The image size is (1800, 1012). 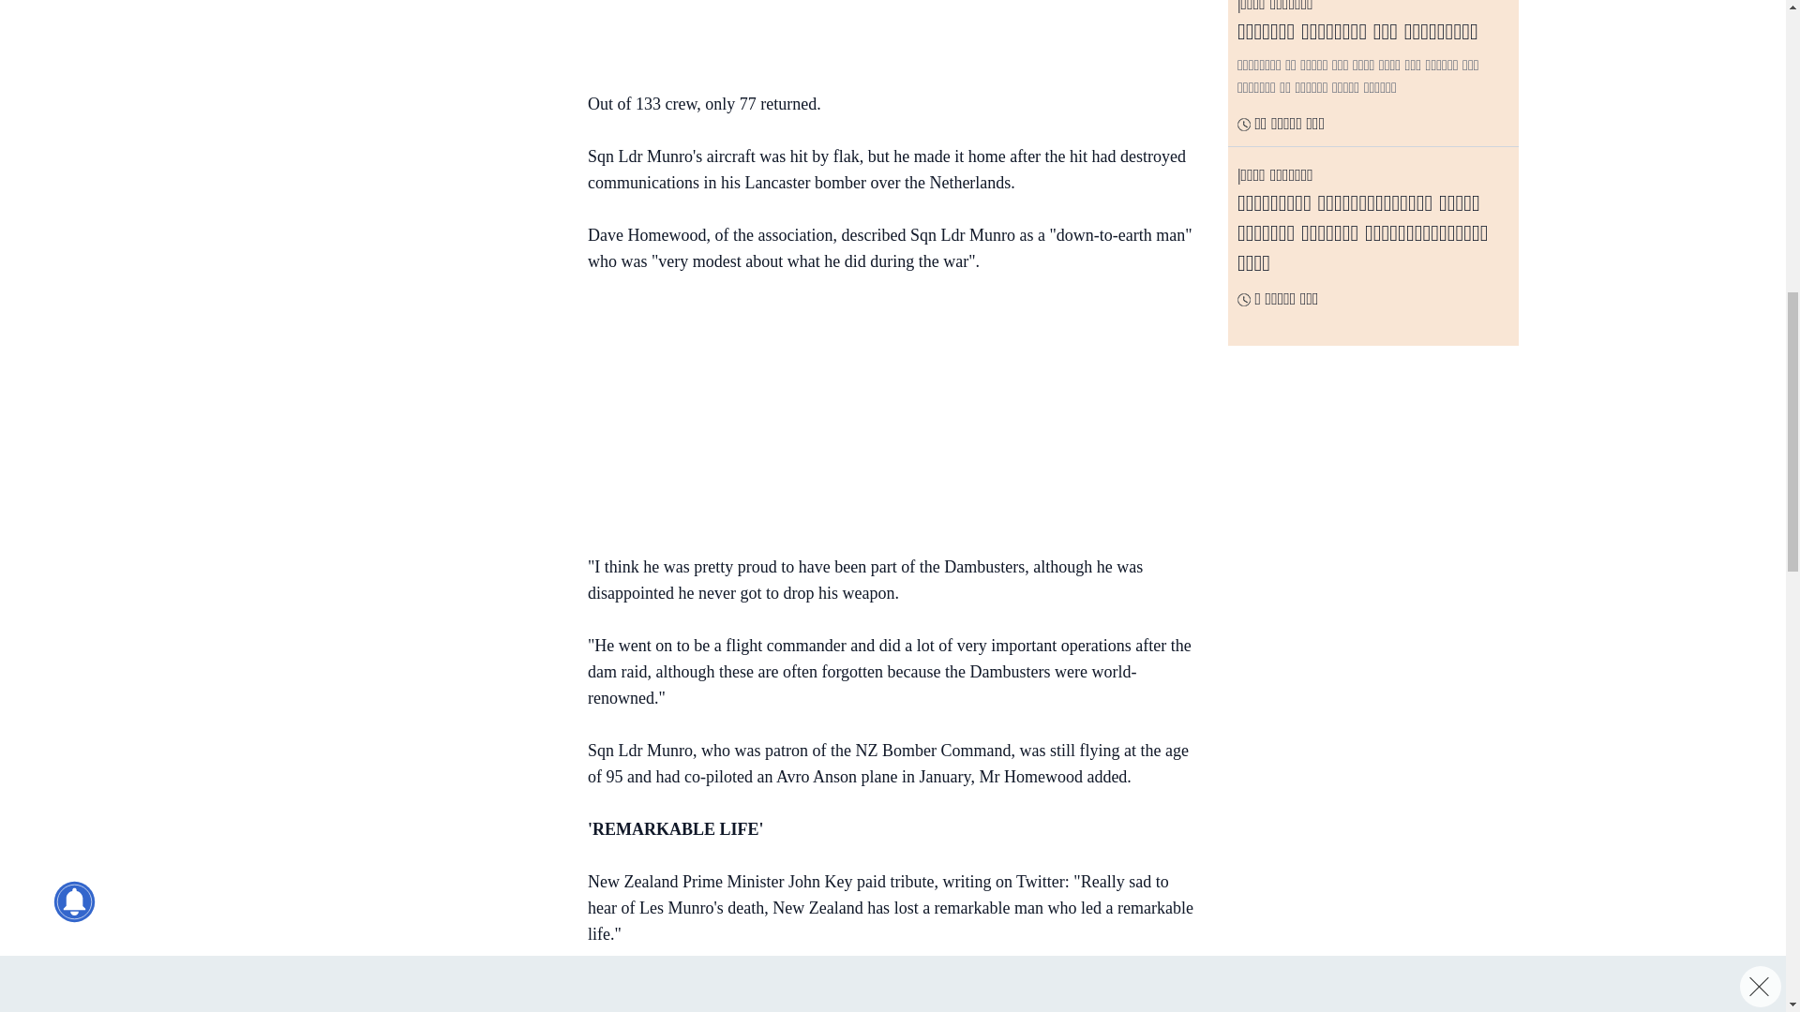 I want to click on 3rd party ad content, so click(x=412, y=197).